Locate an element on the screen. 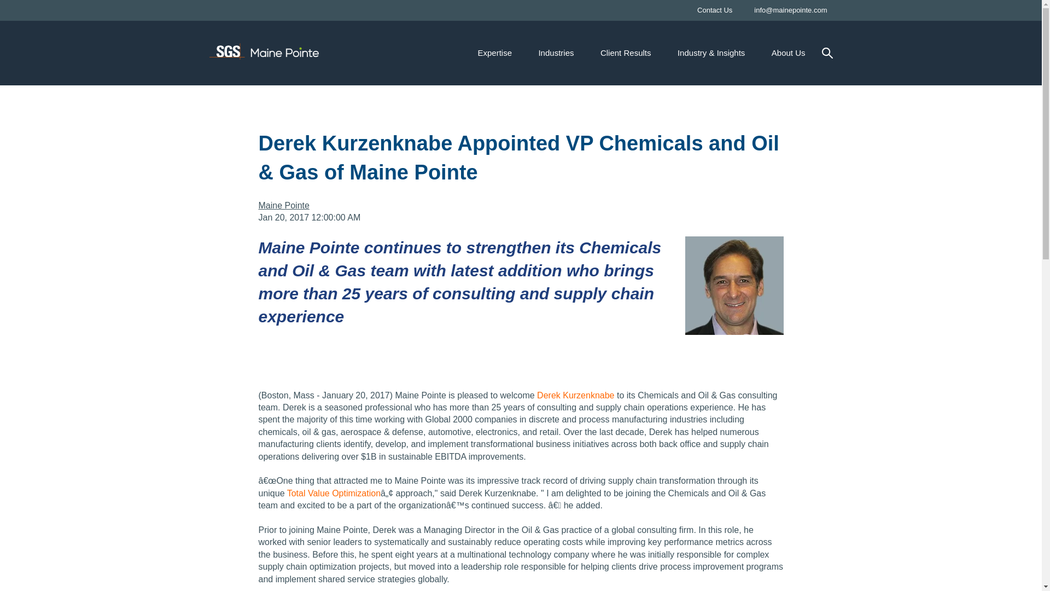 The height and width of the screenshot is (591, 1050). About Us is located at coordinates (789, 53).